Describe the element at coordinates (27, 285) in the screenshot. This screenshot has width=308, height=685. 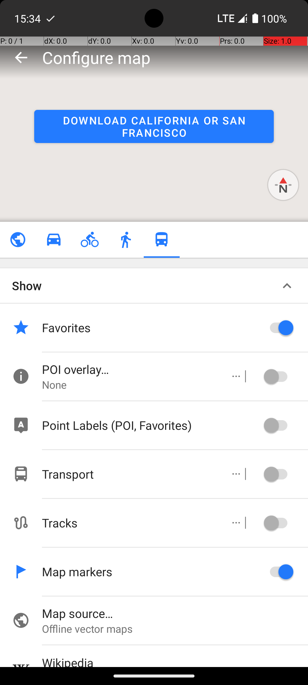
I see `Show` at that location.